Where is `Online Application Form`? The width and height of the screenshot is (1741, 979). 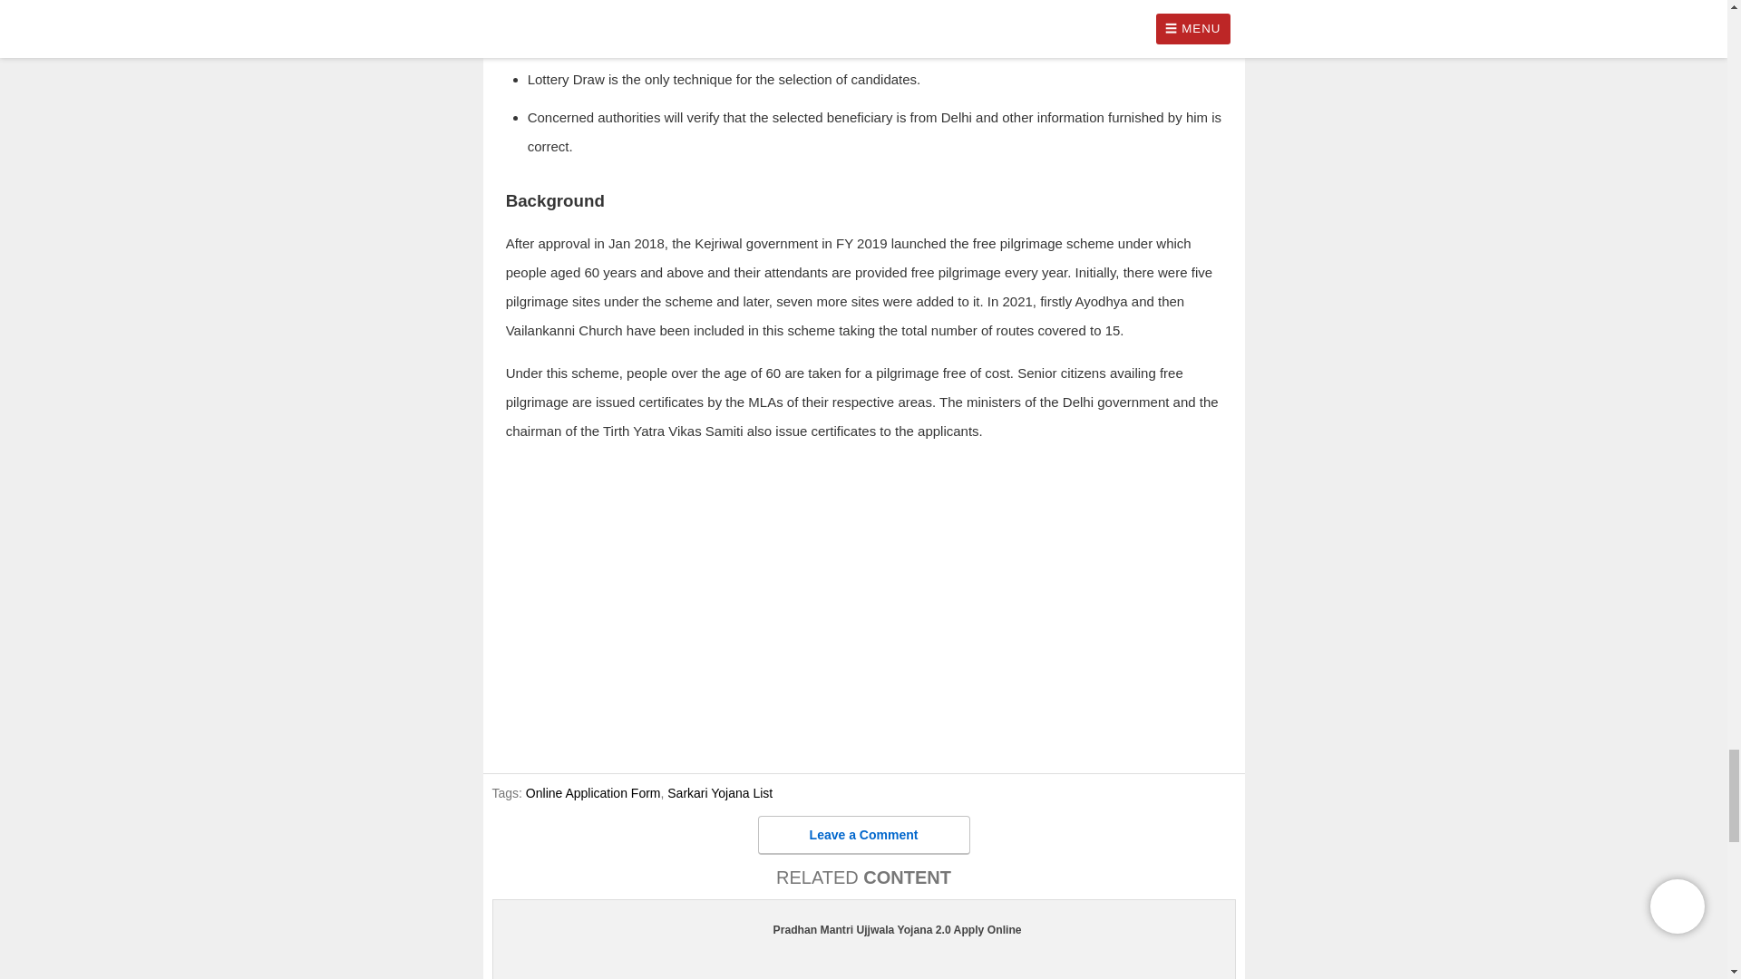
Online Application Form is located at coordinates (593, 793).